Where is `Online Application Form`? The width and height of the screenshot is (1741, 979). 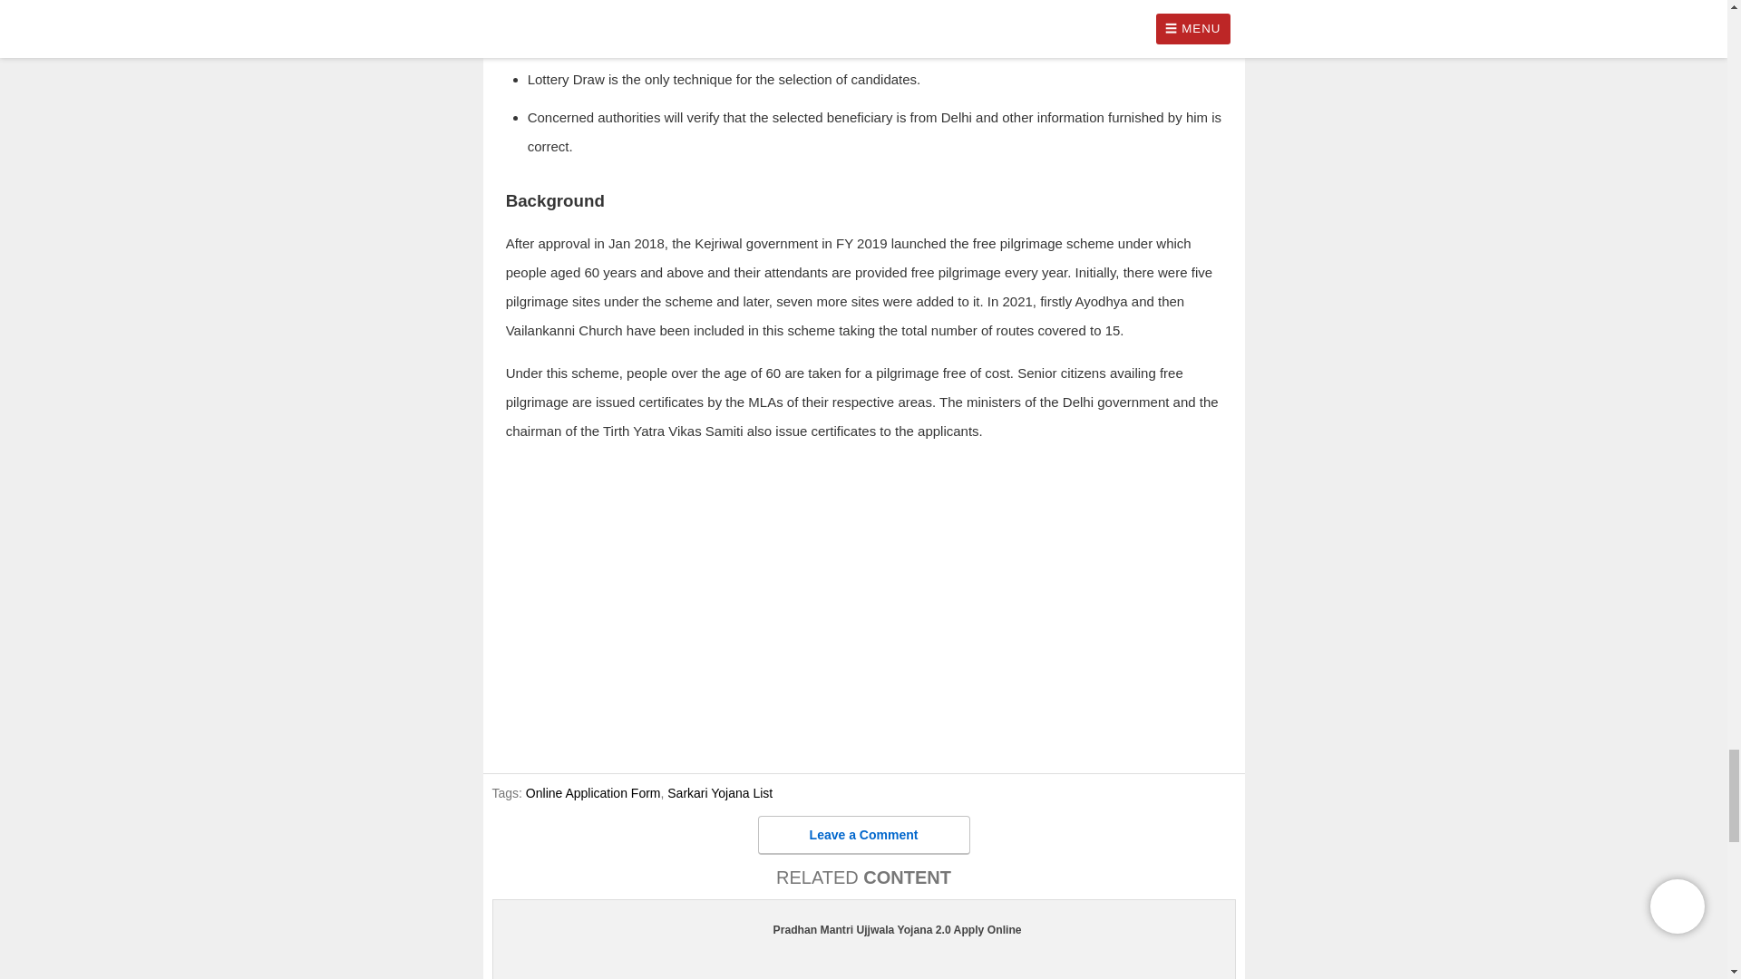
Online Application Form is located at coordinates (593, 793).